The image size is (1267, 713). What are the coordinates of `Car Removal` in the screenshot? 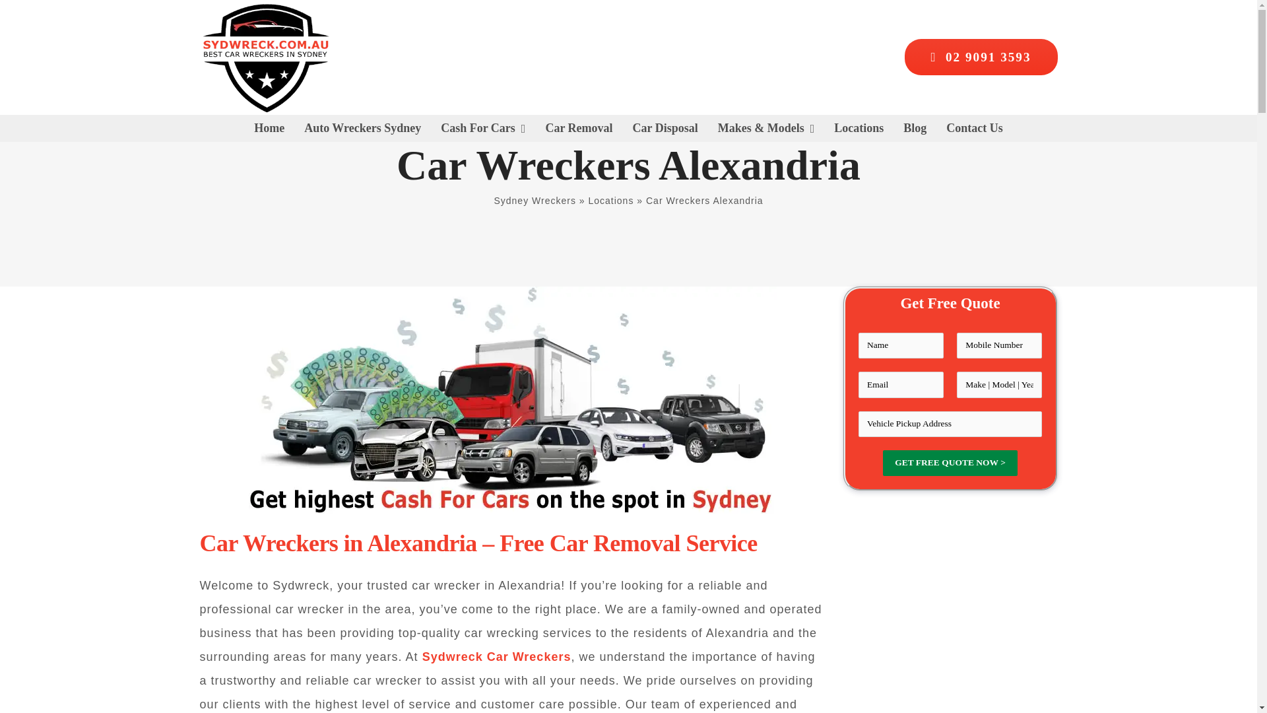 It's located at (578, 127).